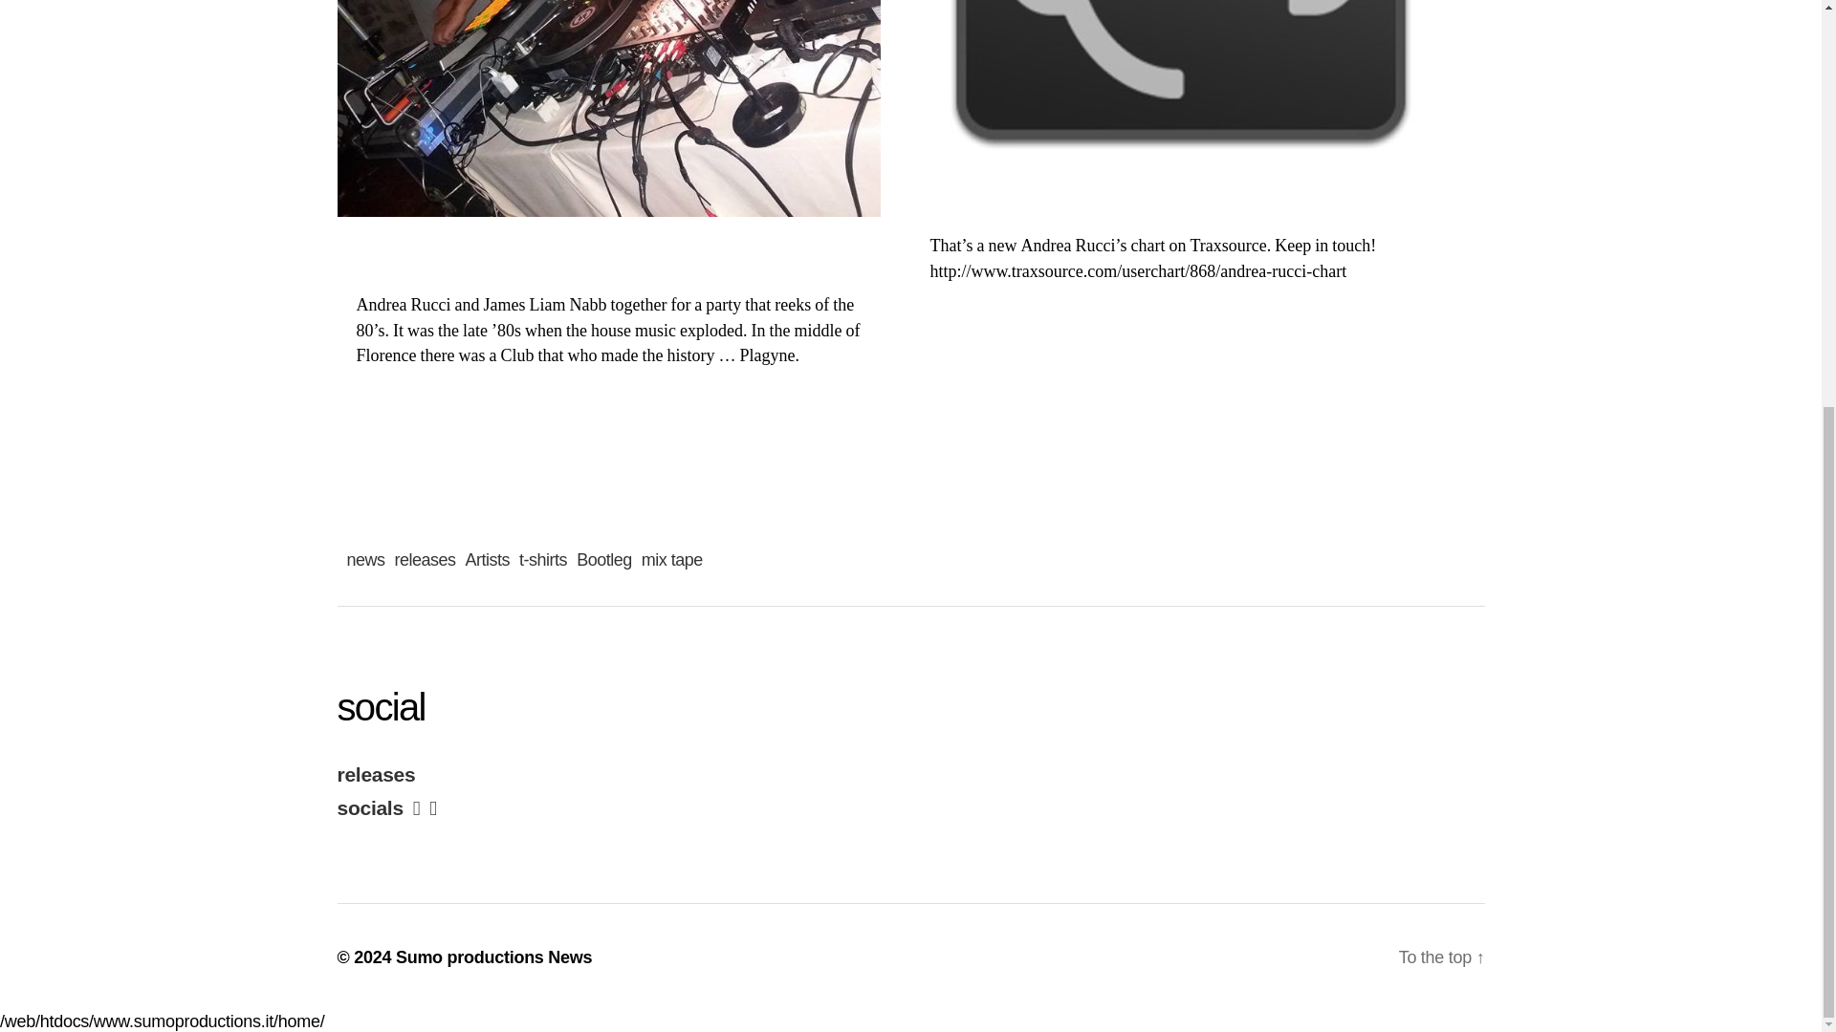 The image size is (1836, 1032). I want to click on t-shirts, so click(543, 560).